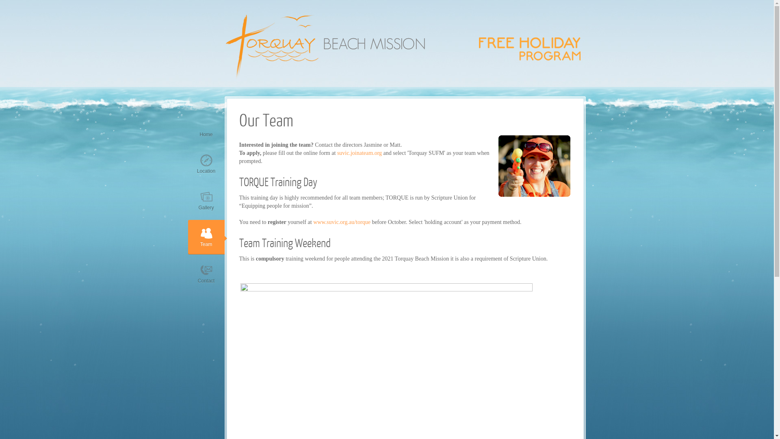  What do you see at coordinates (206, 274) in the screenshot?
I see `Contact` at bounding box center [206, 274].